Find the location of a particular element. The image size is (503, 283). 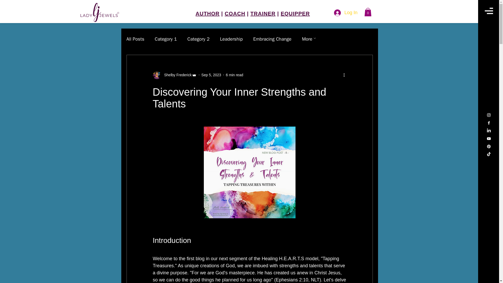

Sep 5, 2023 is located at coordinates (211, 75).